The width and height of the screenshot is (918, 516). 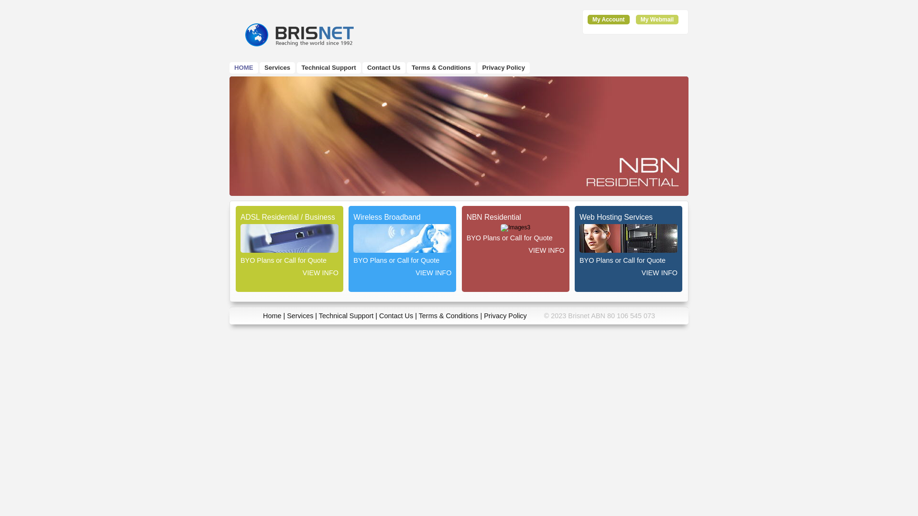 What do you see at coordinates (459, 136) in the screenshot?
I see `NBN Residential` at bounding box center [459, 136].